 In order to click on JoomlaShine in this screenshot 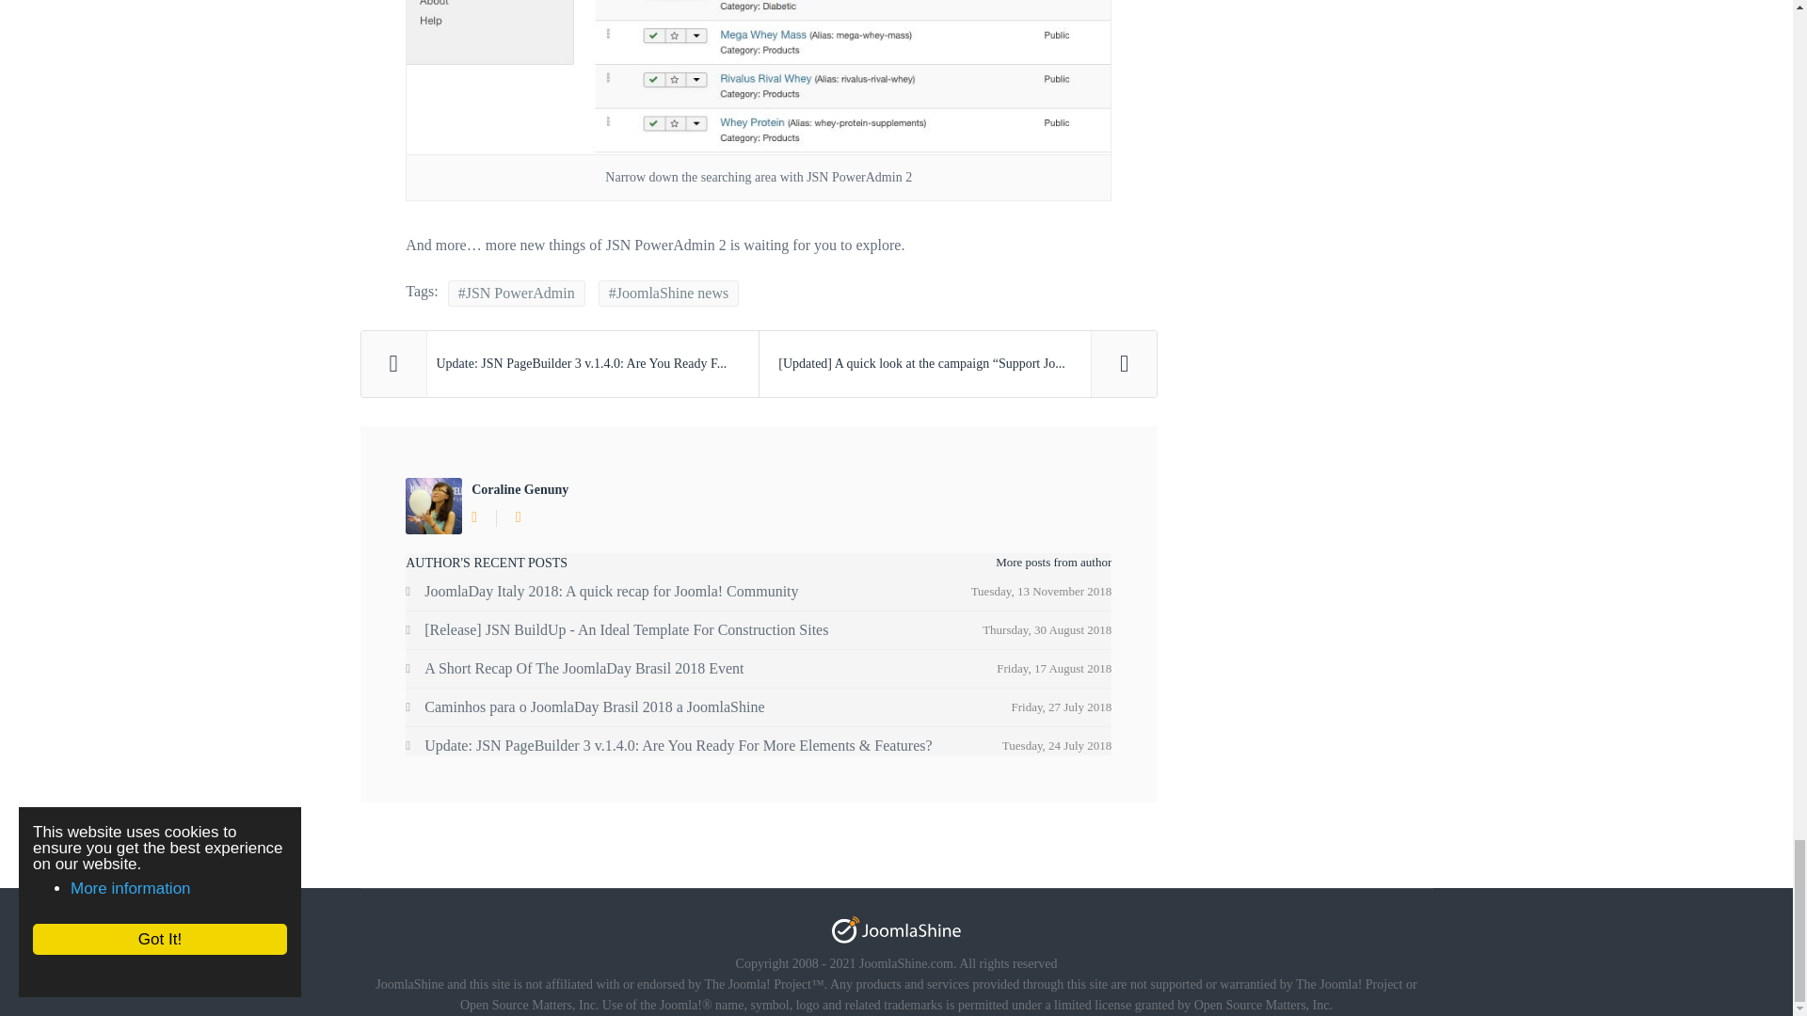, I will do `click(896, 929)`.